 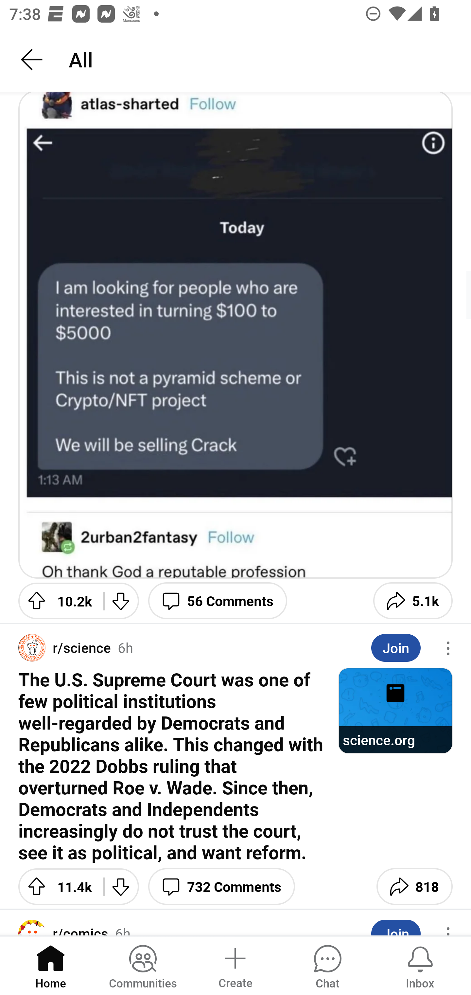 I want to click on Share 818, so click(x=414, y=886).